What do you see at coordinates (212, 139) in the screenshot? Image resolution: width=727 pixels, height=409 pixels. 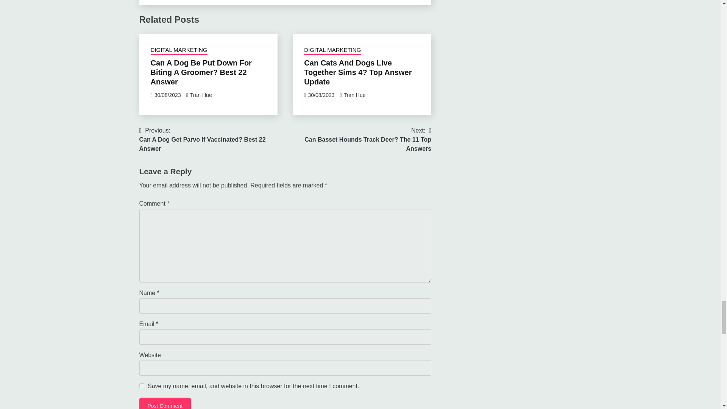 I see `DIGITAL MARKETING` at bounding box center [212, 139].